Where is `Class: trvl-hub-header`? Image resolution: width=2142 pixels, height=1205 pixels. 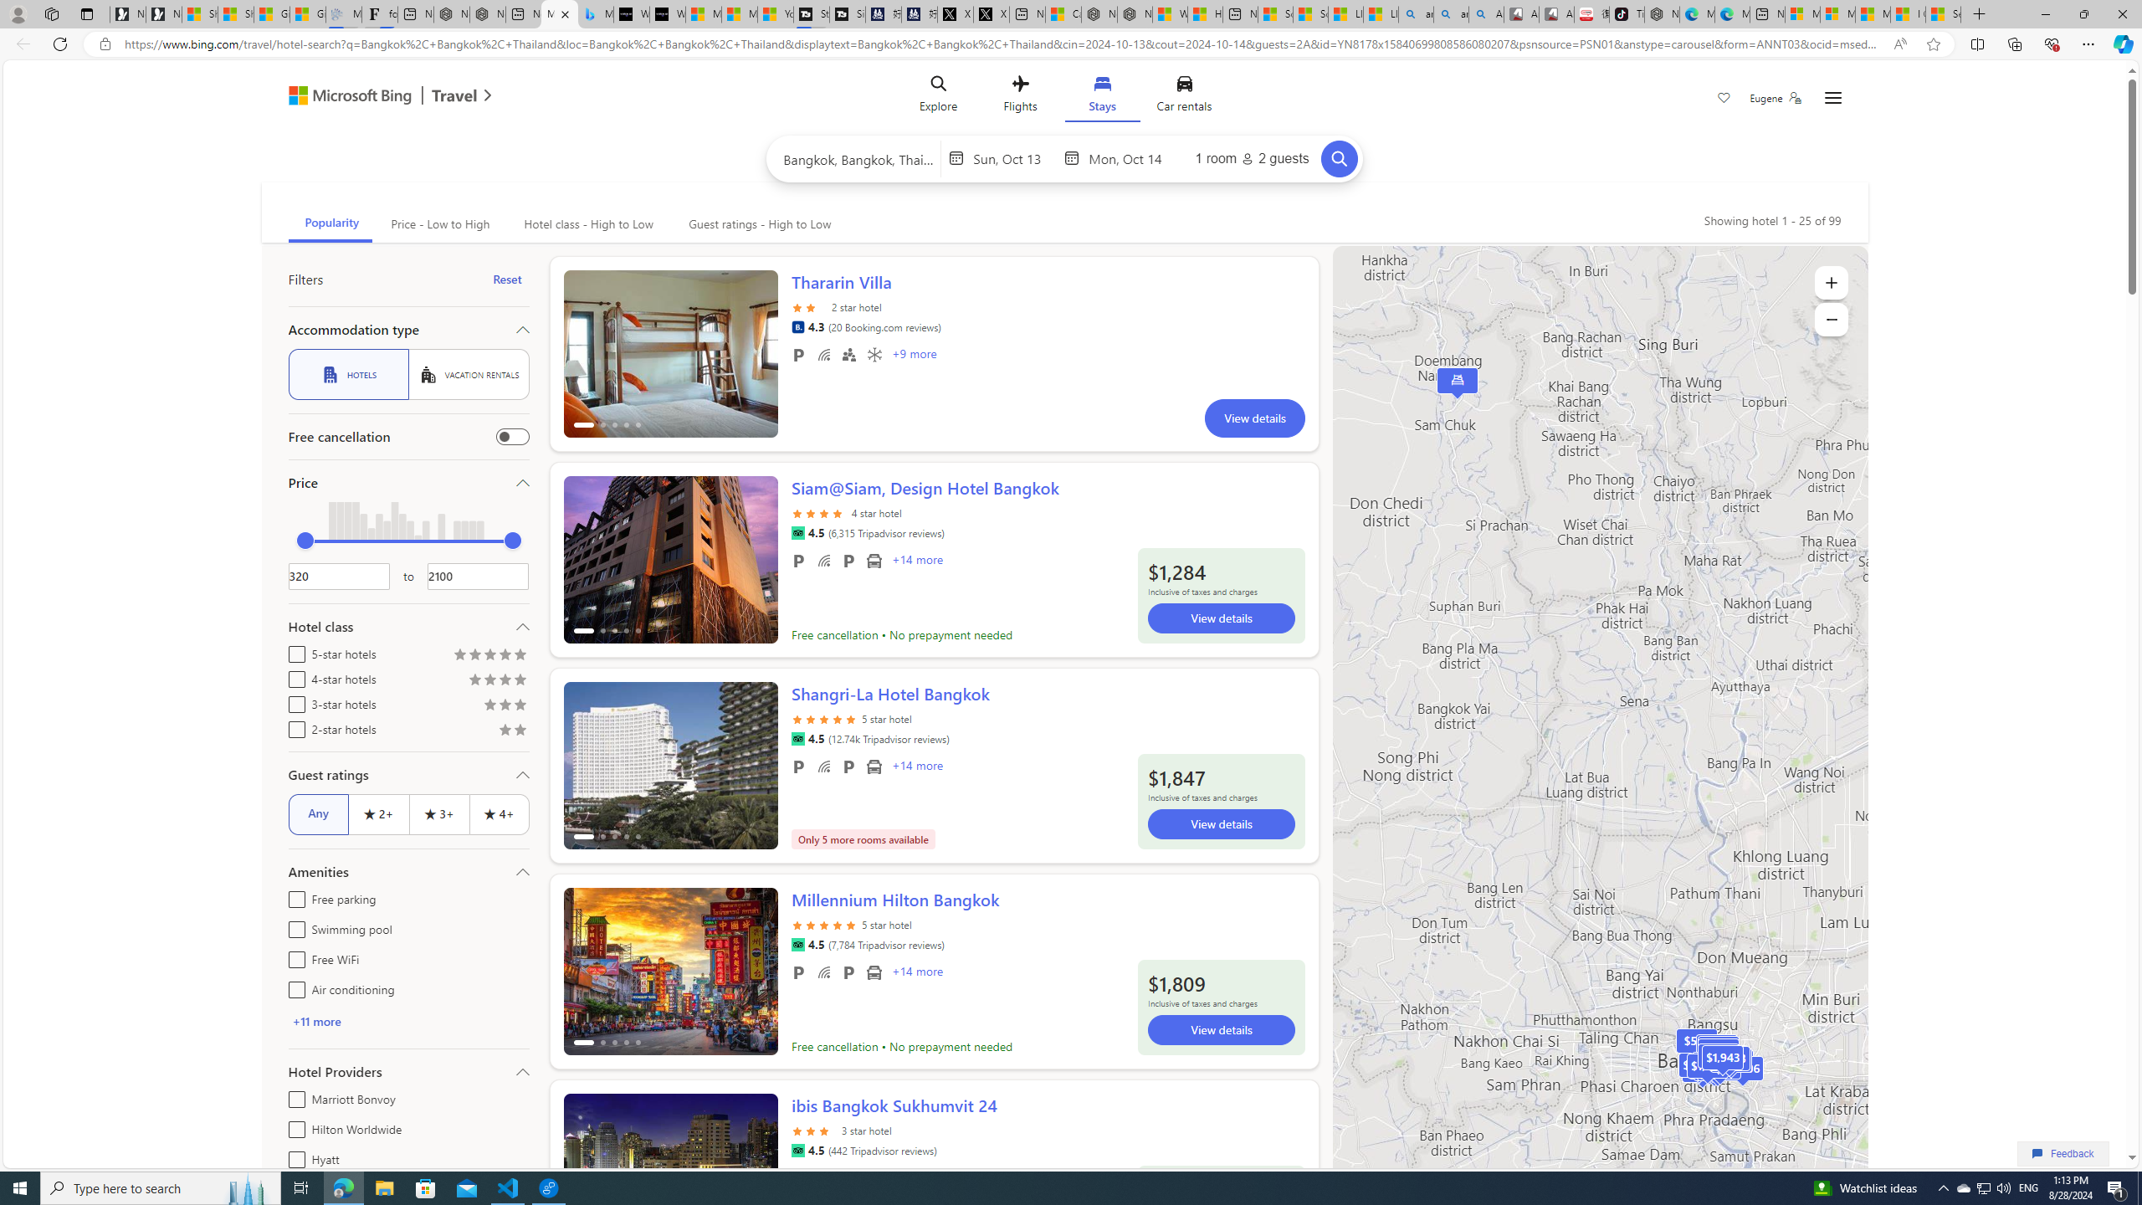 Class: trvl-hub-header is located at coordinates (1064, 97).